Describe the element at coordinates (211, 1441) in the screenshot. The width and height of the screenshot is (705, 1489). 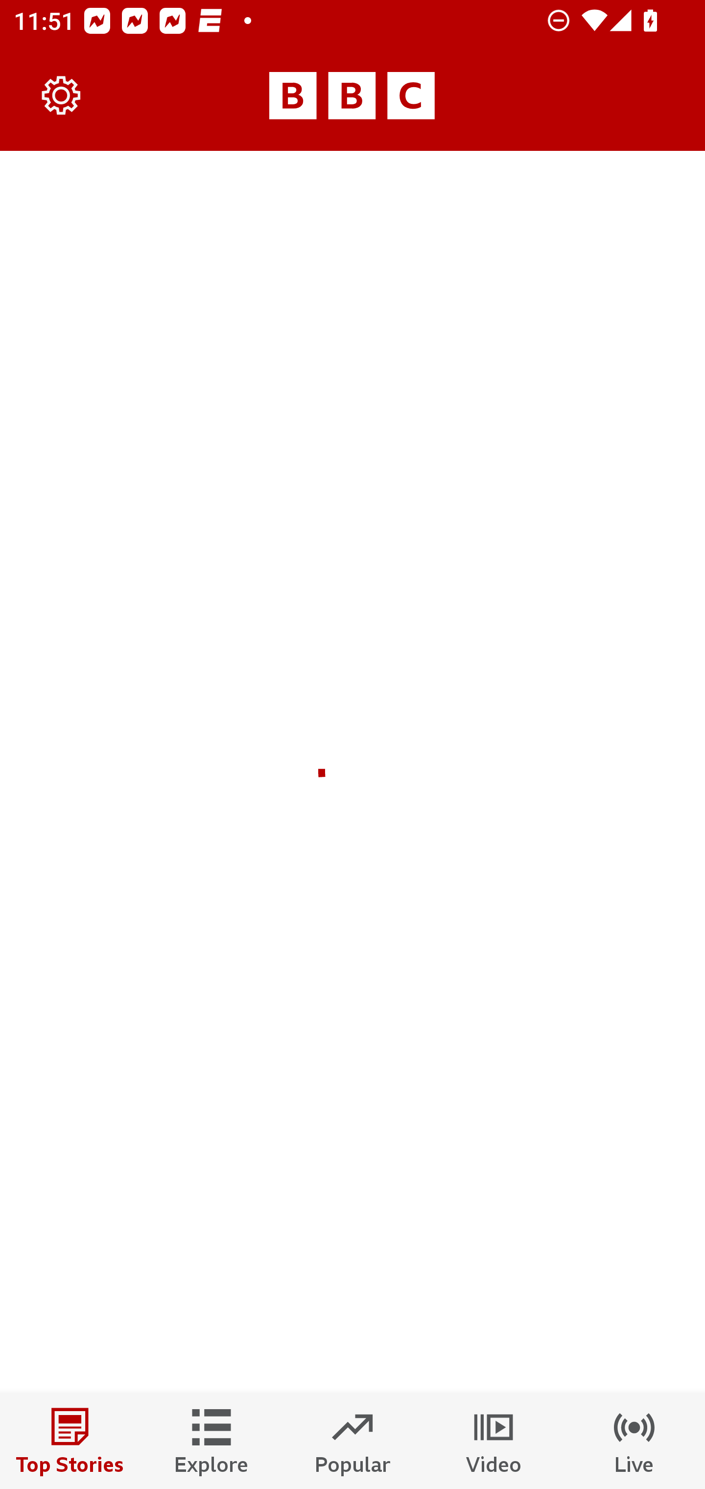
I see `Explore` at that location.